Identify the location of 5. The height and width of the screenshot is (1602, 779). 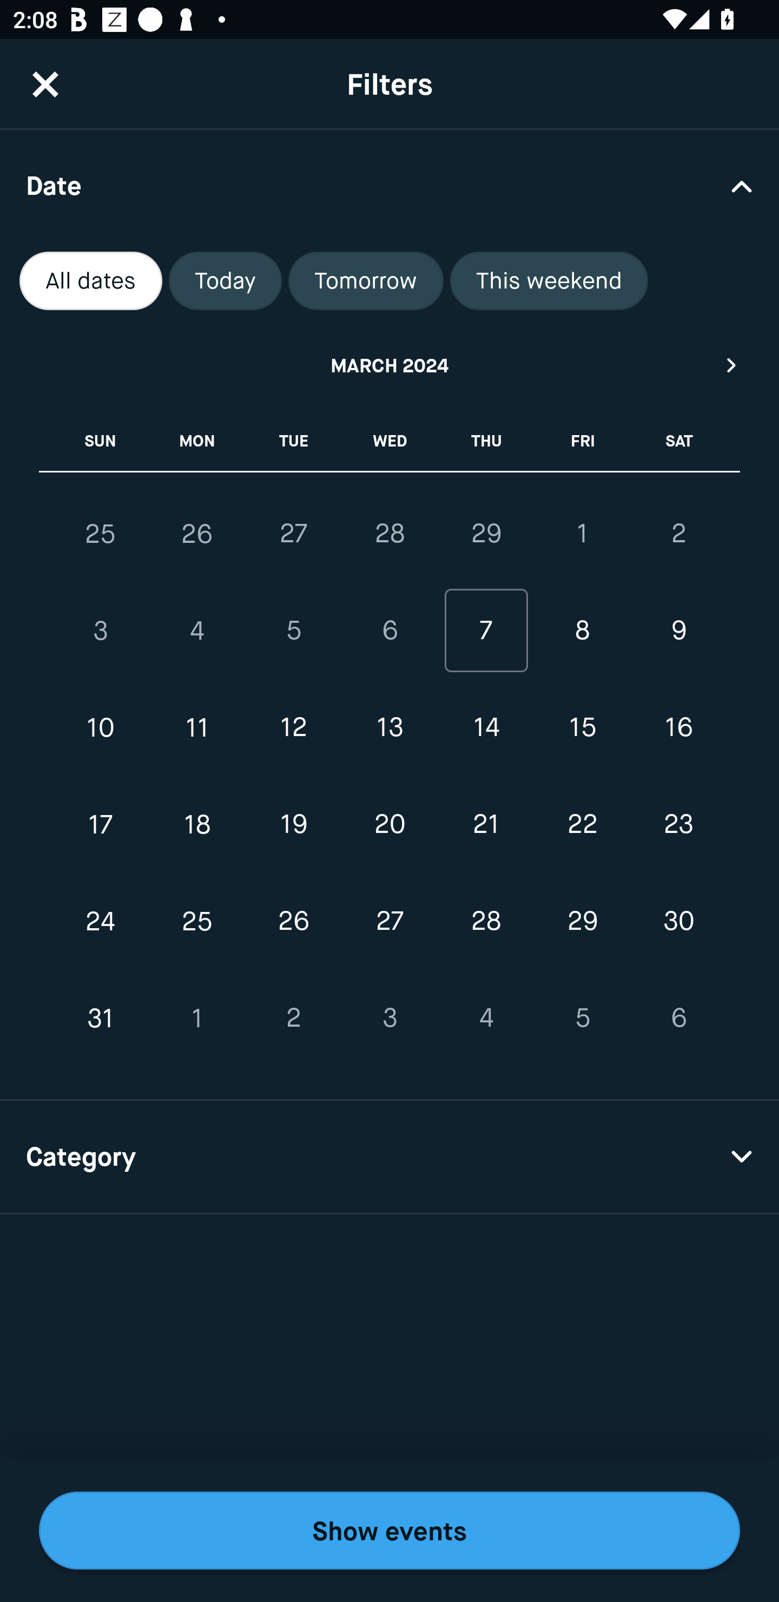
(293, 631).